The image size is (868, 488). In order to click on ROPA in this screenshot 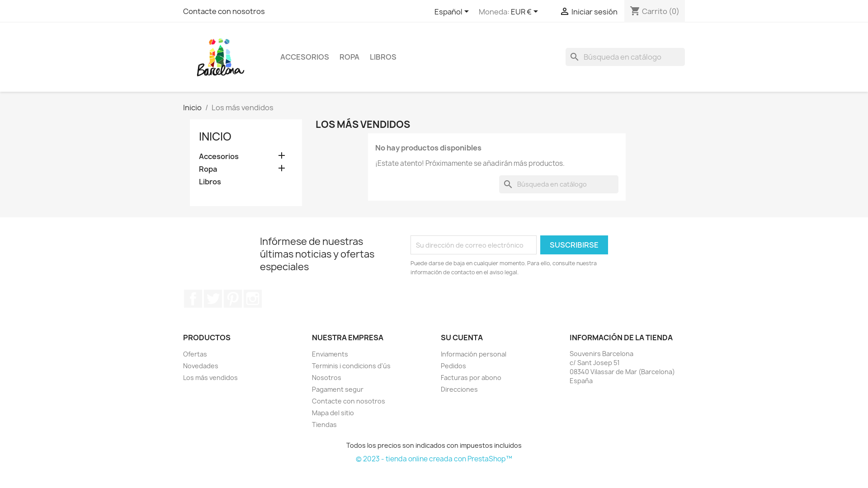, I will do `click(349, 57)`.